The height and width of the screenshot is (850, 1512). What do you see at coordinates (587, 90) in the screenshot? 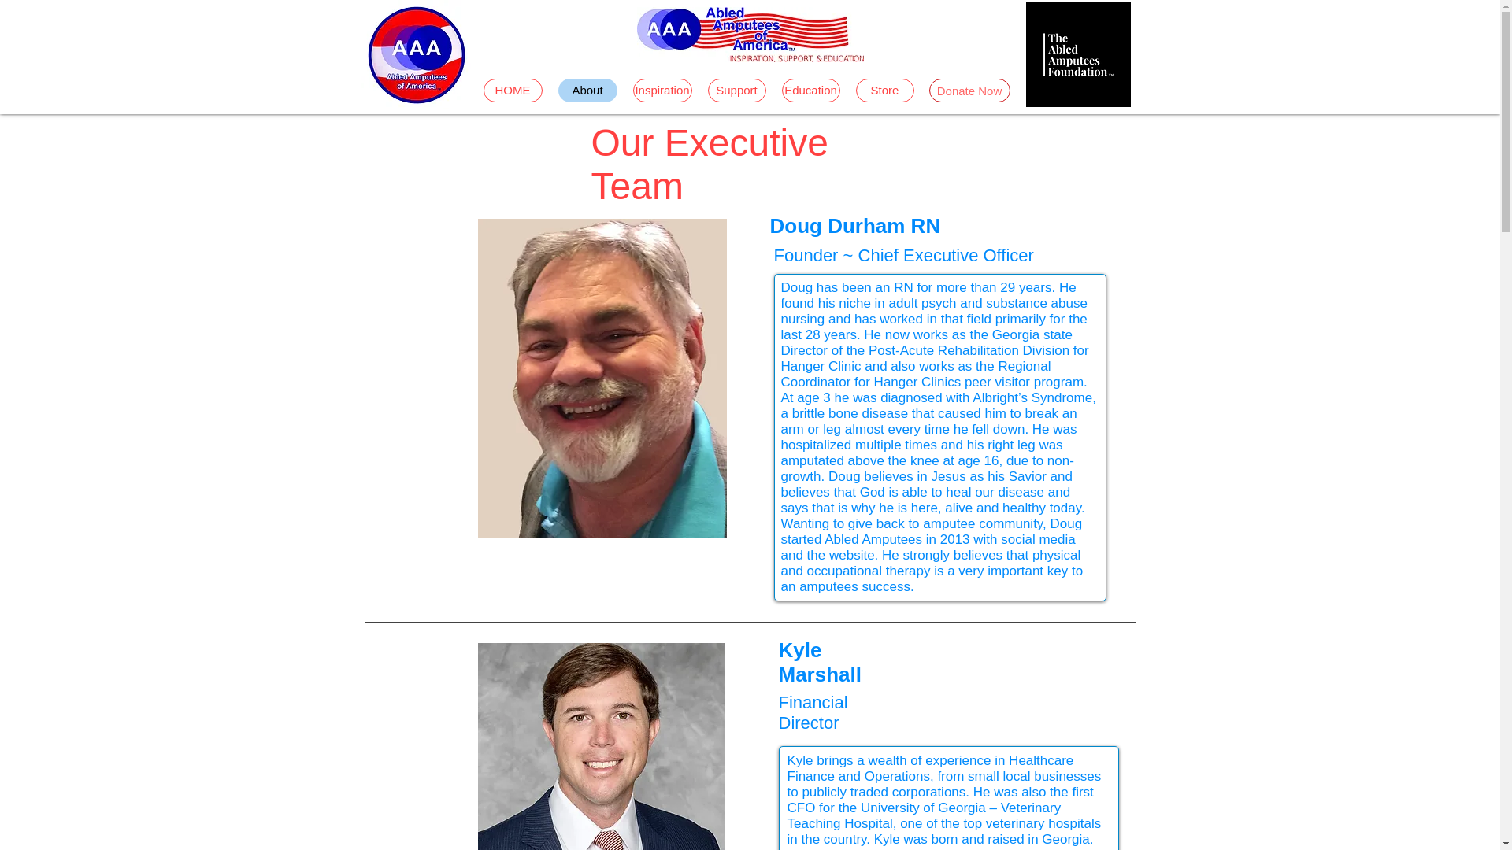
I see `About` at bounding box center [587, 90].